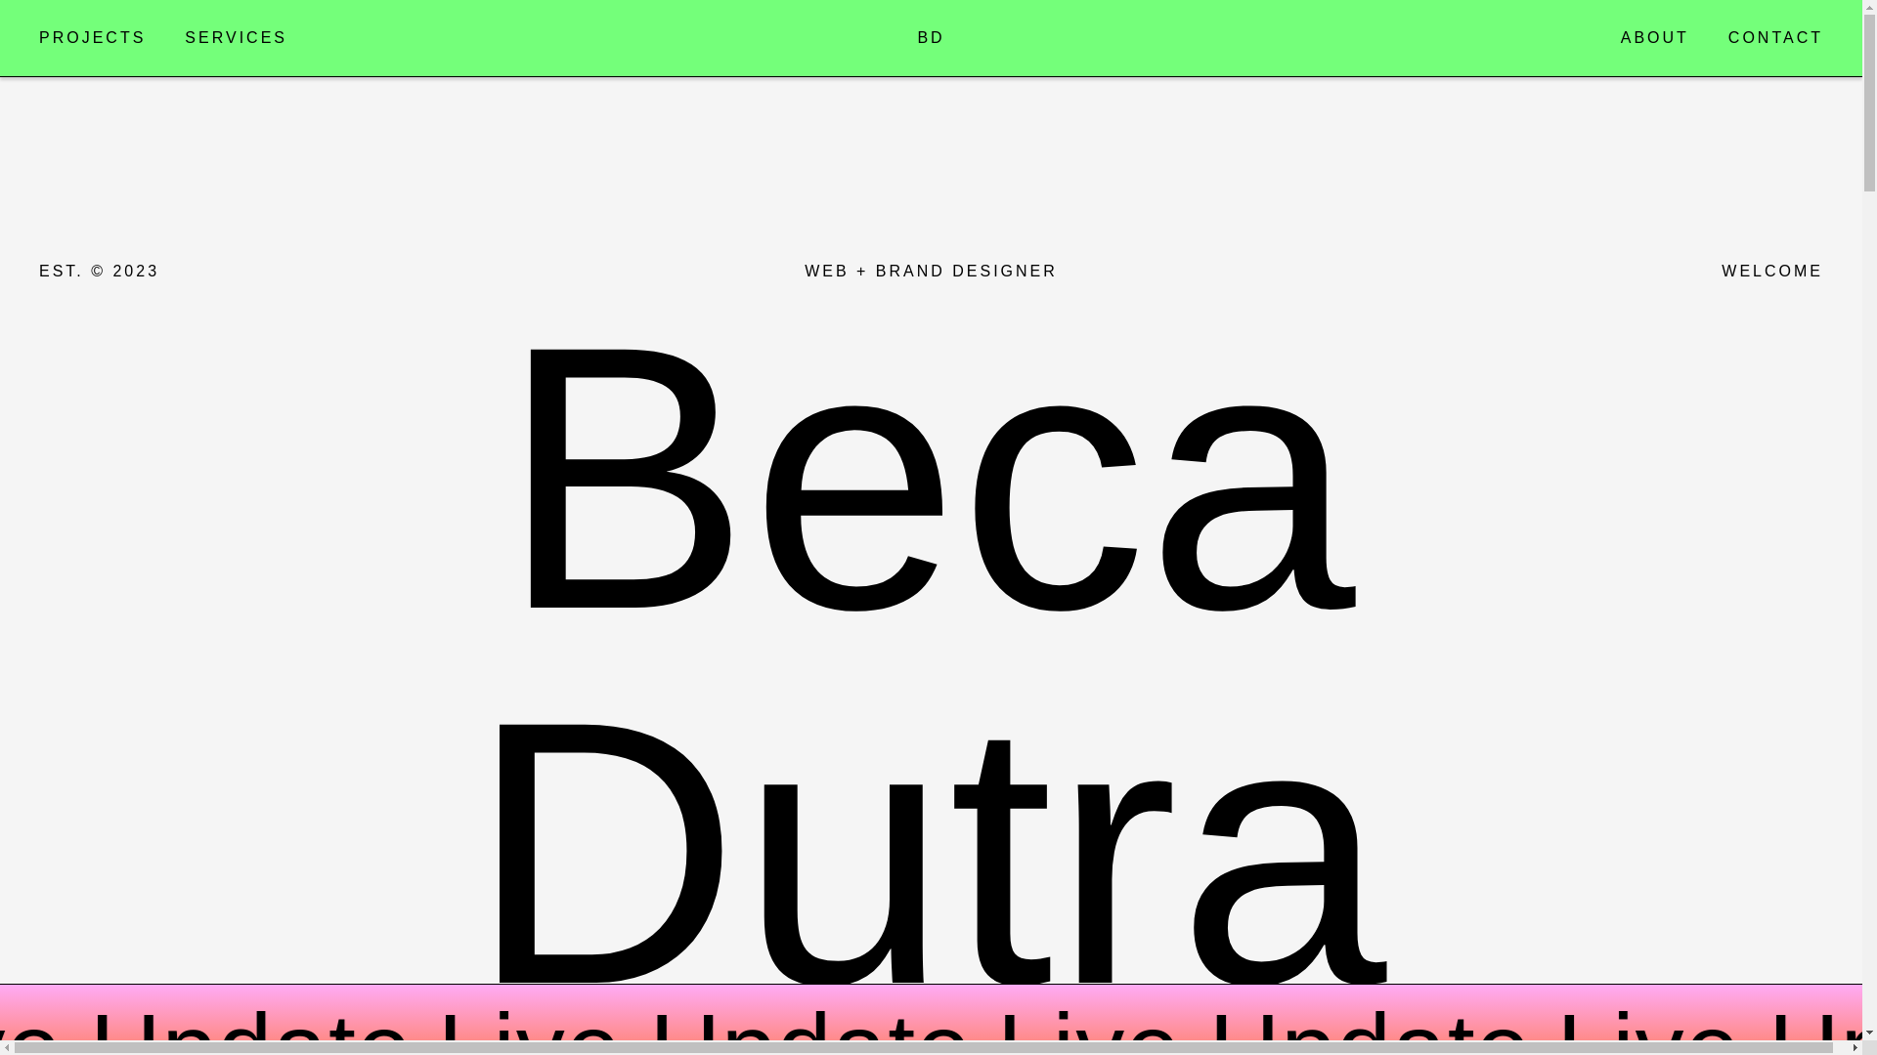 This screenshot has height=1055, width=1877. Describe the element at coordinates (931, 37) in the screenshot. I see `BD` at that location.